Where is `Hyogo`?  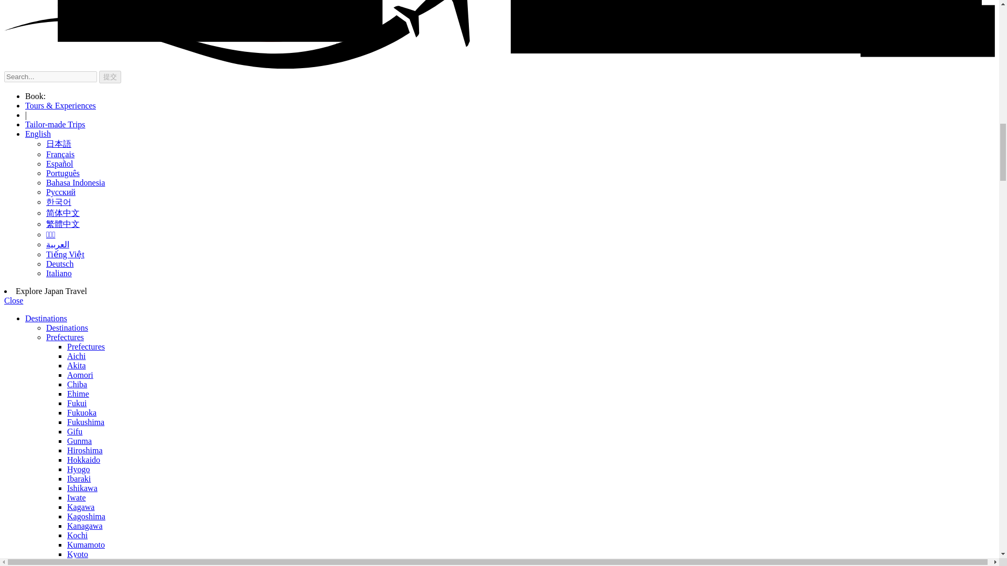 Hyogo is located at coordinates (79, 469).